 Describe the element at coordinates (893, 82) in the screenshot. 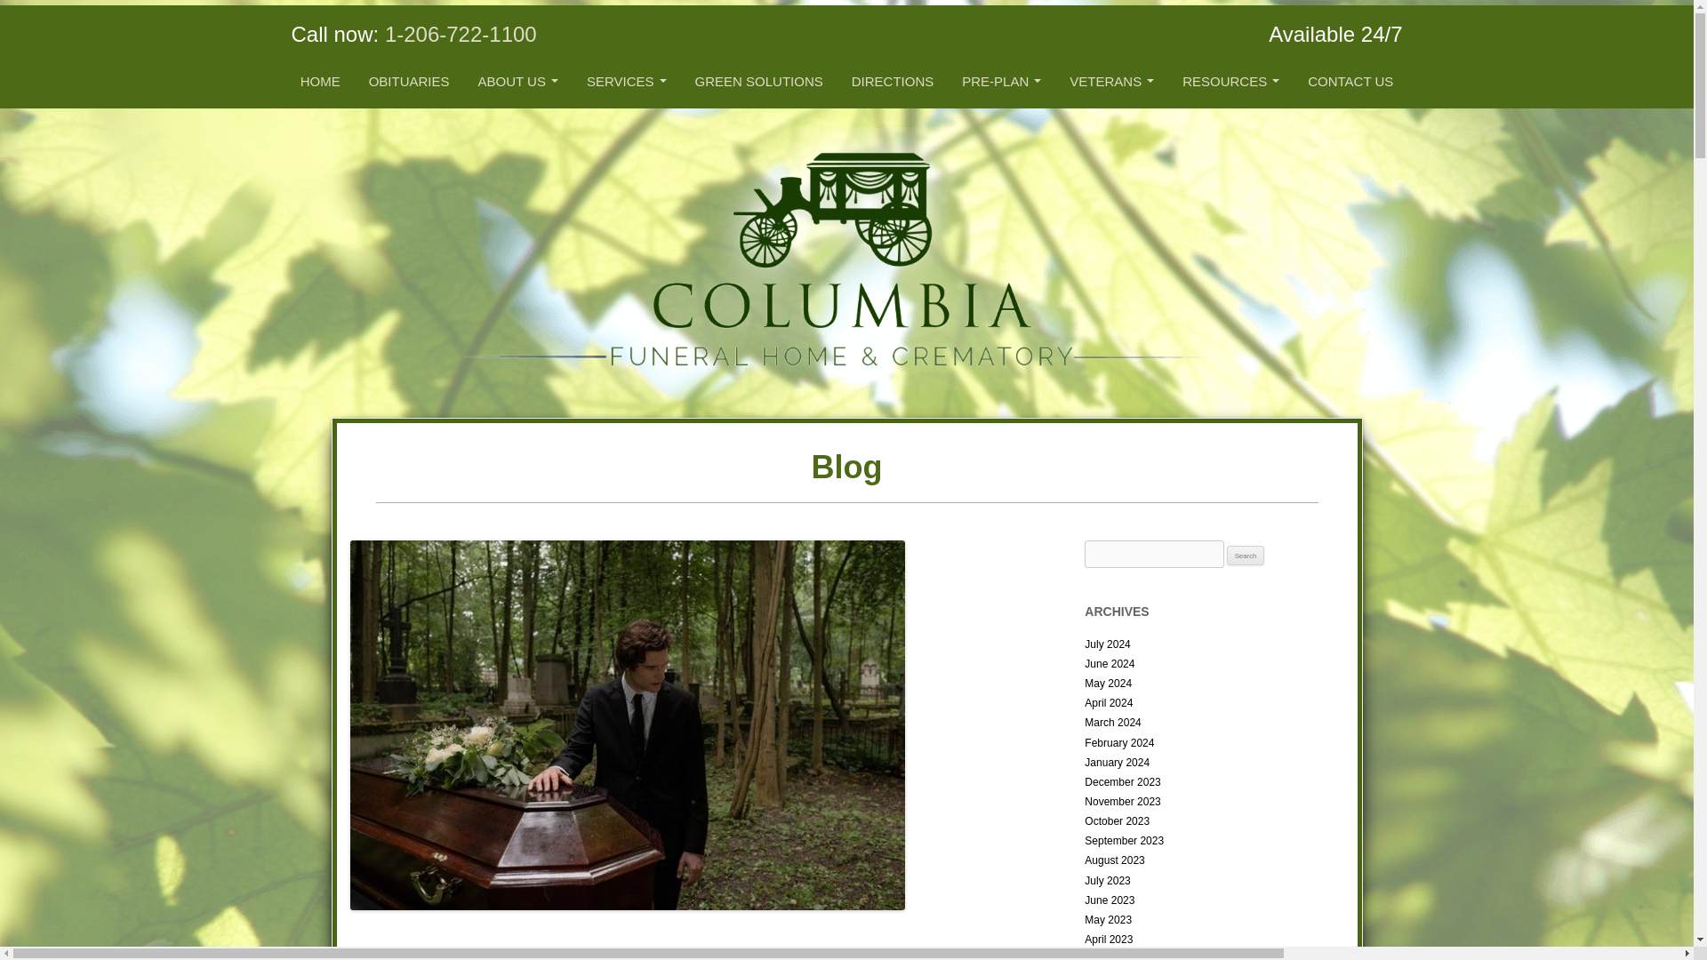

I see `DIRECTIONS` at that location.